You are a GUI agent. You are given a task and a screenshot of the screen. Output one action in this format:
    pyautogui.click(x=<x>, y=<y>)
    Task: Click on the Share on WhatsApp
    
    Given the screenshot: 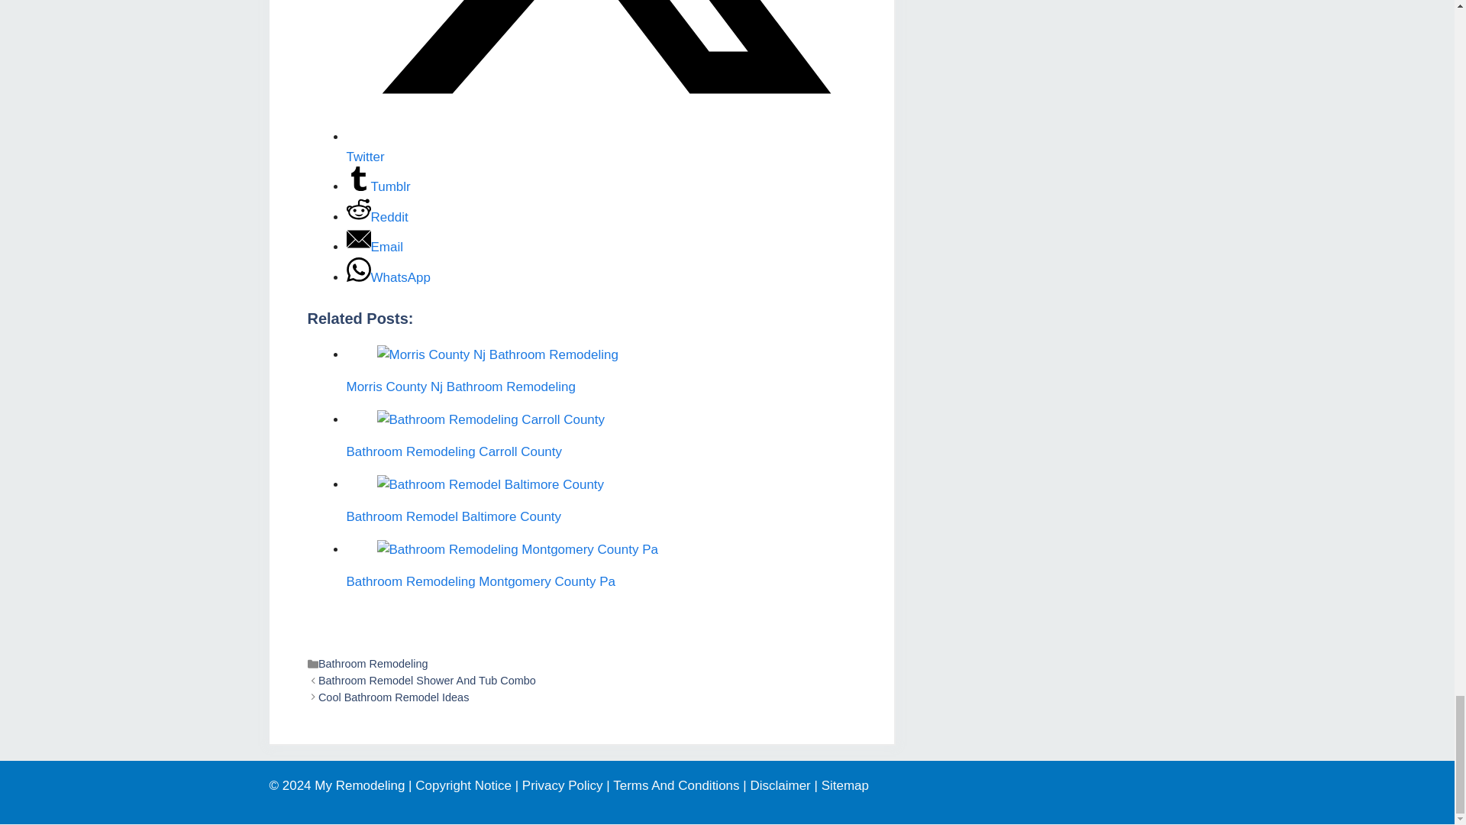 What is the action you would take?
    pyautogui.click(x=388, y=277)
    